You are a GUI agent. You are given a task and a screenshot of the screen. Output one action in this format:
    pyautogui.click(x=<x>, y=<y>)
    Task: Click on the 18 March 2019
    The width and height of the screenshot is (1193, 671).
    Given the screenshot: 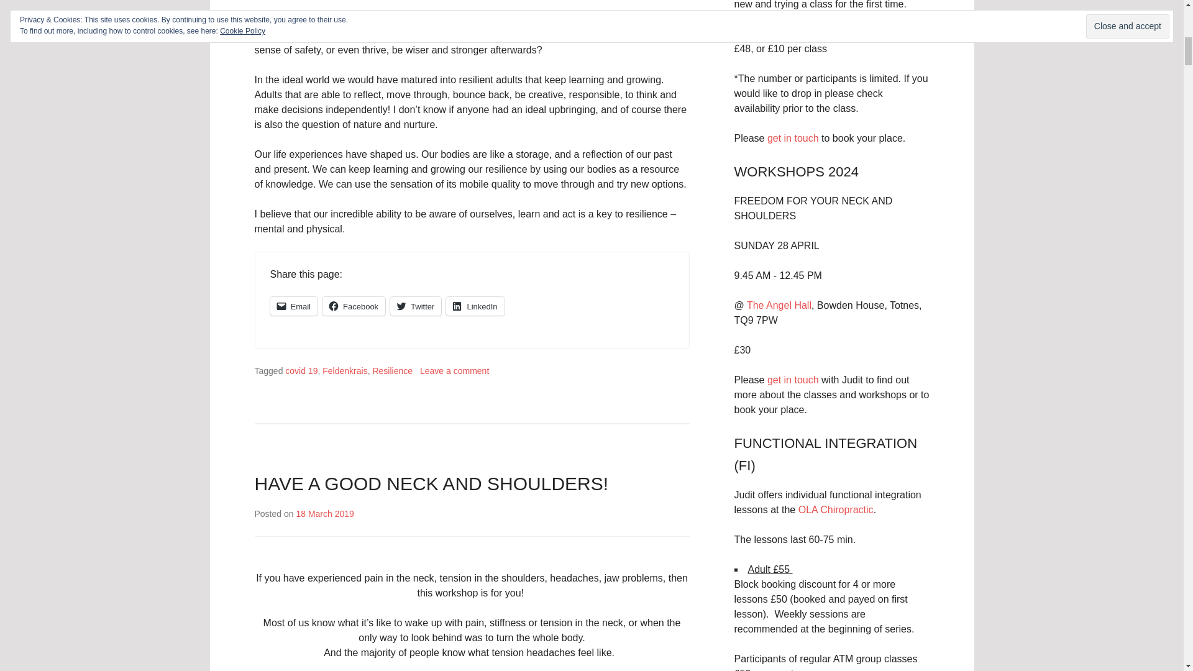 What is the action you would take?
    pyautogui.click(x=324, y=513)
    